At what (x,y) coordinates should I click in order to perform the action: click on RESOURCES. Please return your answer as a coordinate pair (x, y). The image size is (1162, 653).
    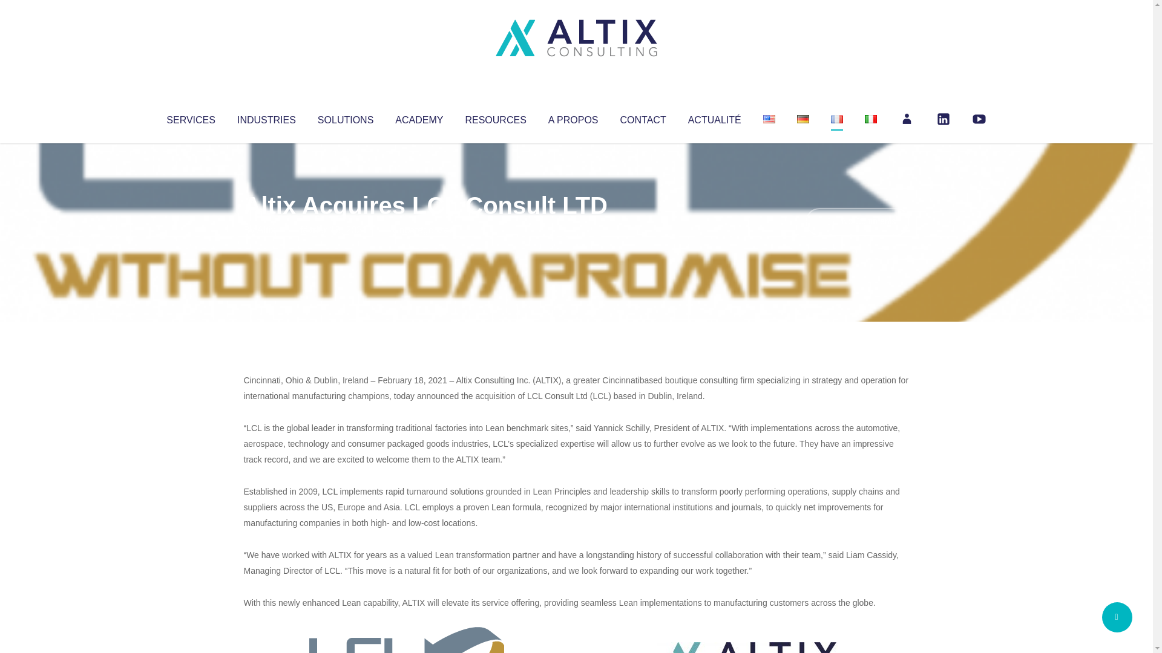
    Looking at the image, I should click on (495, 117).